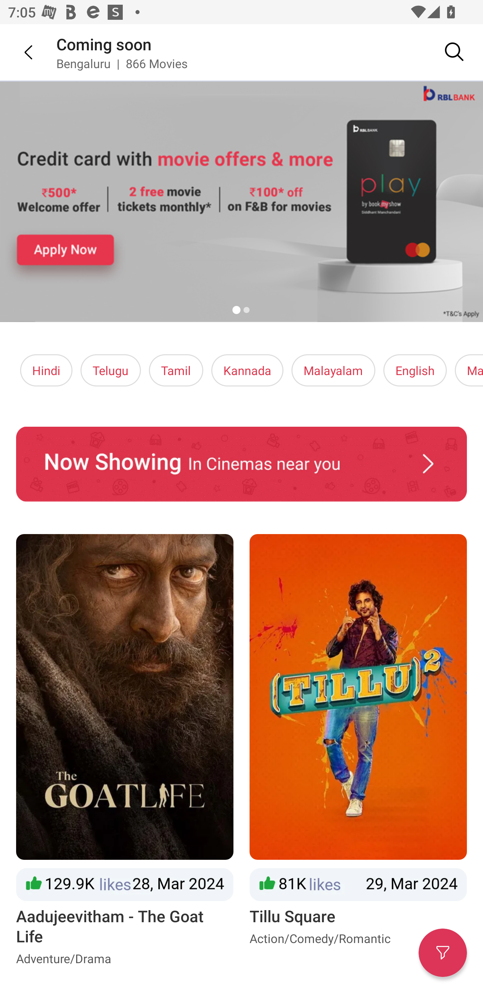 The width and height of the screenshot is (483, 993). I want to click on Tillu Square Action/Comedy/Romantic, so click(358, 752).